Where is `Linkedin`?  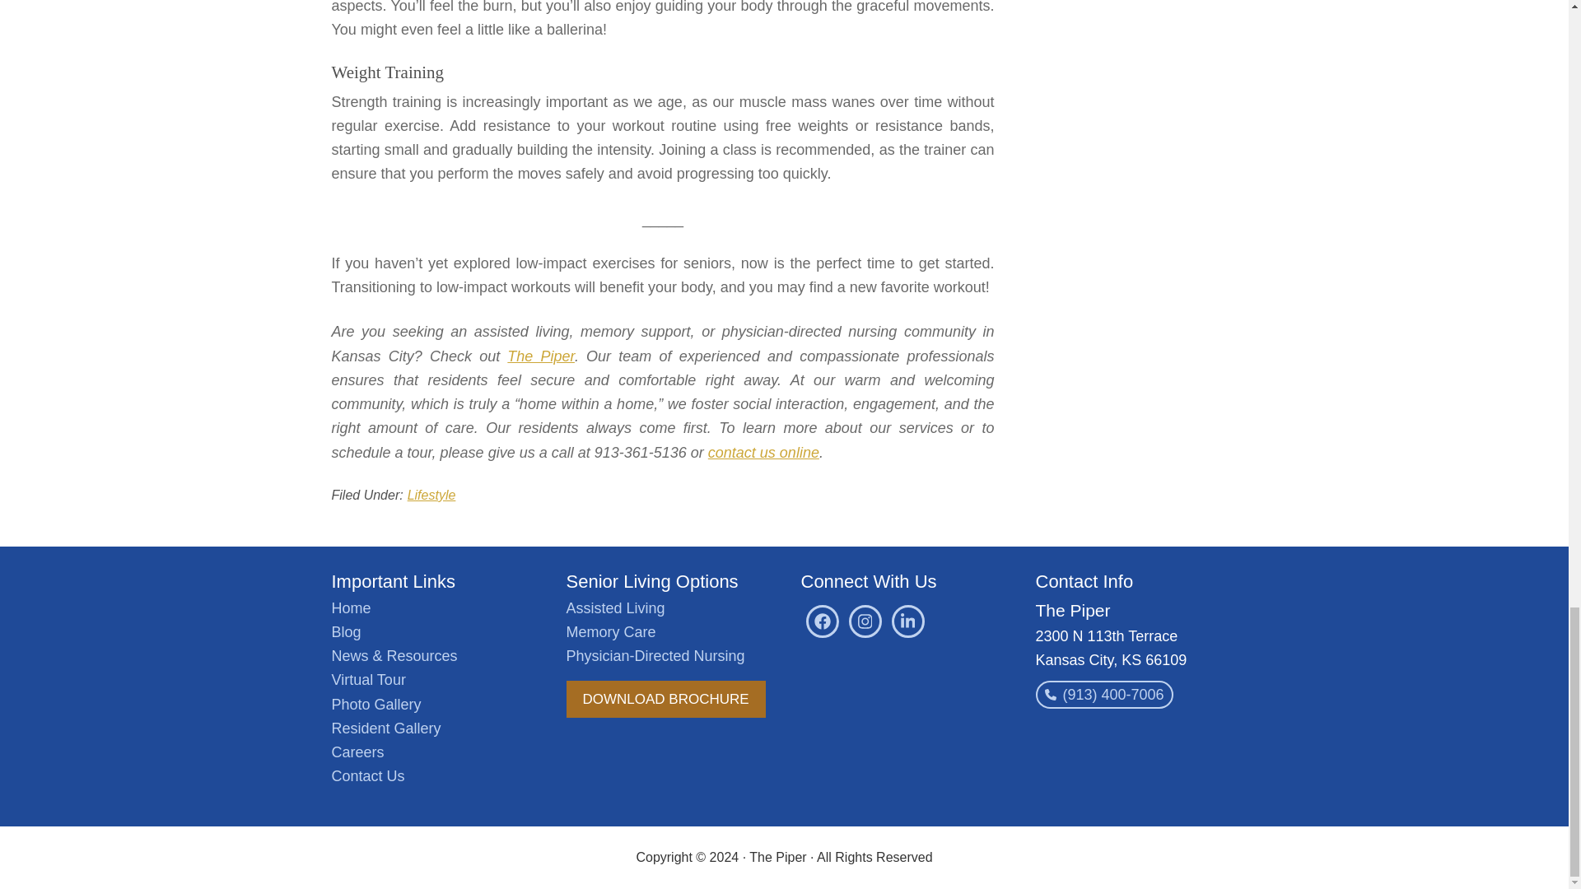 Linkedin is located at coordinates (907, 621).